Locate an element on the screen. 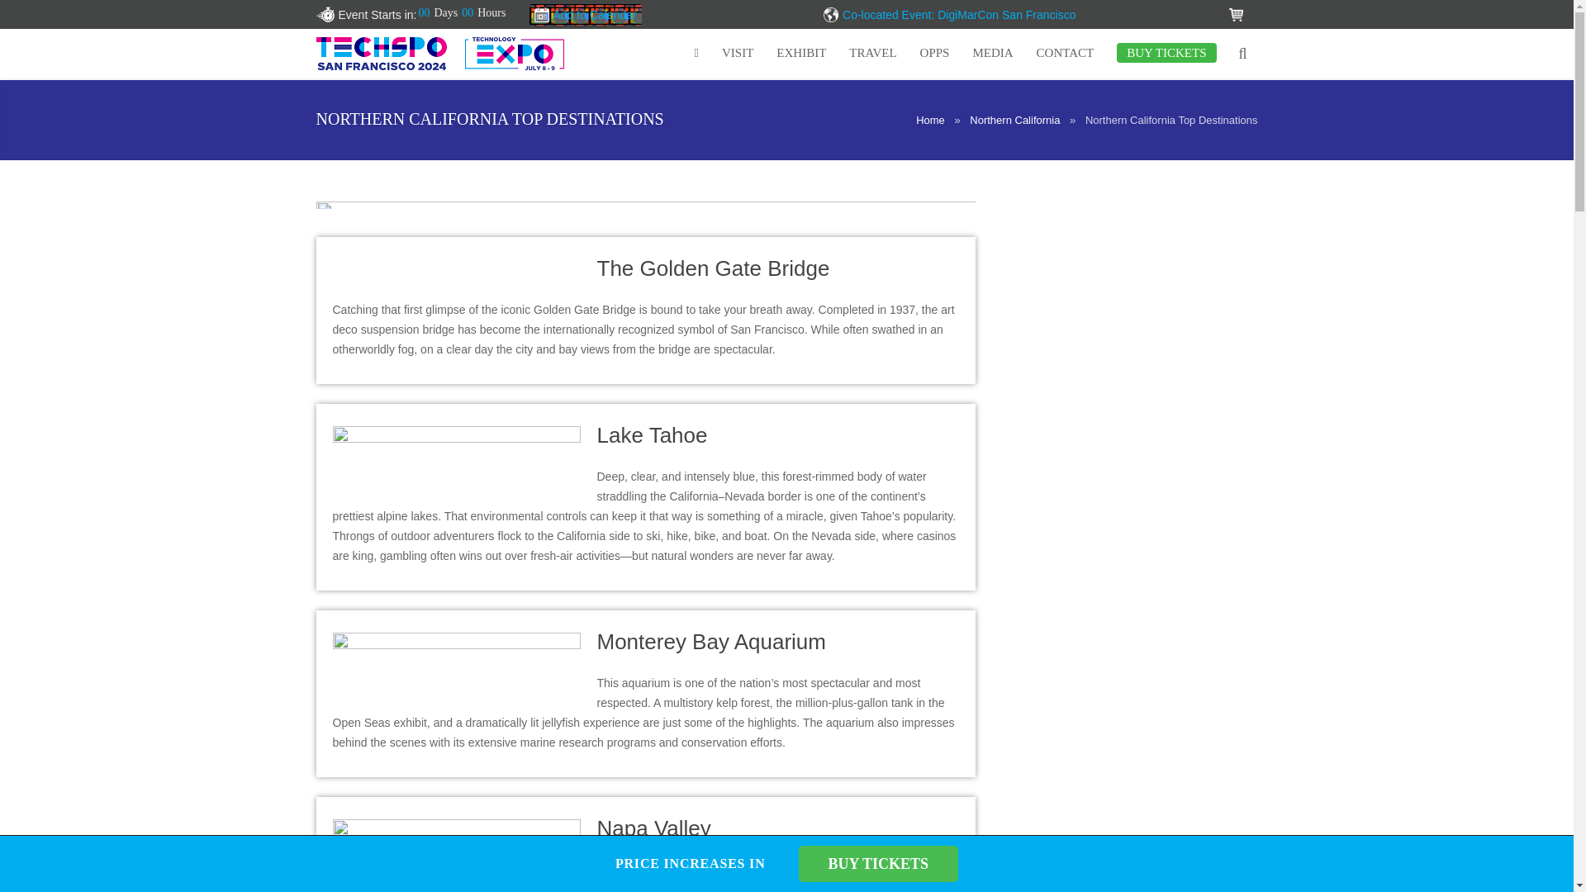  Search is located at coordinates (55, 17).